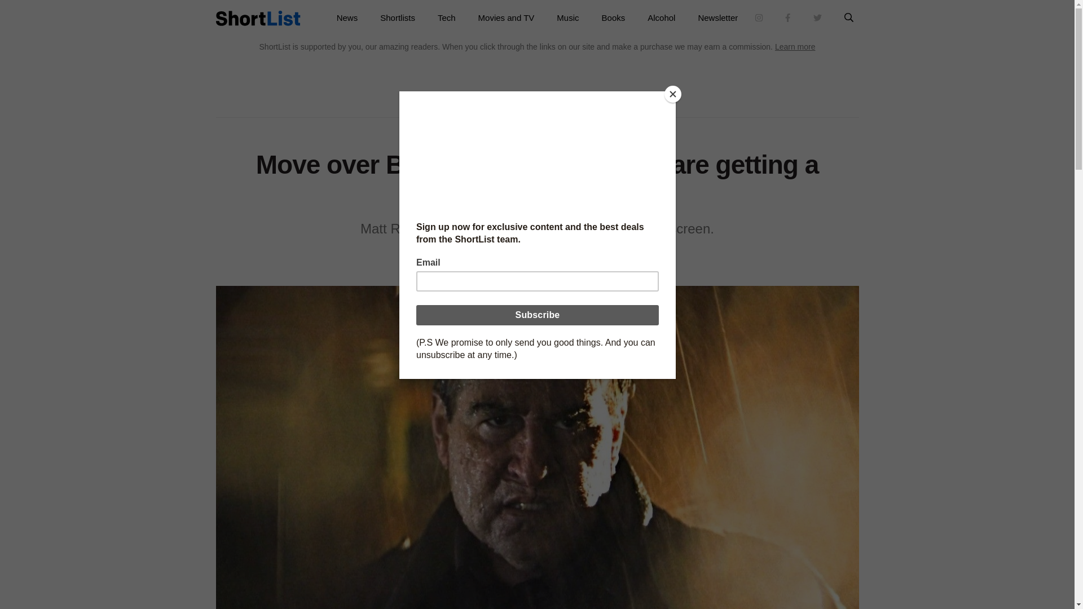 The image size is (1083, 609). What do you see at coordinates (552, 259) in the screenshot?
I see `Twitter` at bounding box center [552, 259].